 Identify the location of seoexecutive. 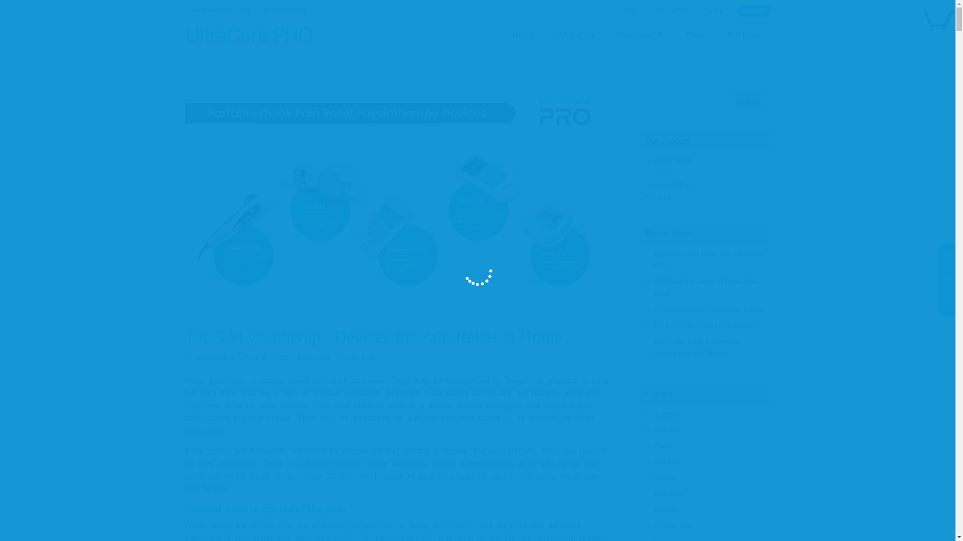
(216, 358).